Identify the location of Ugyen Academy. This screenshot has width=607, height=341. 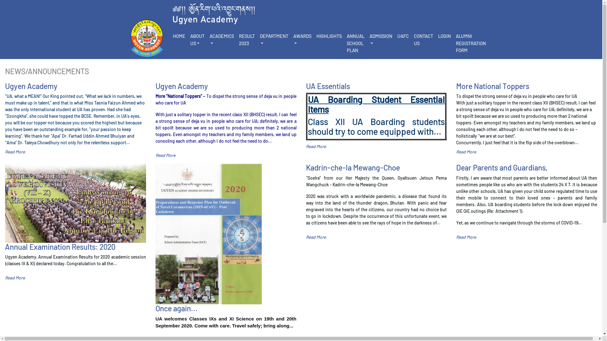
(76, 86).